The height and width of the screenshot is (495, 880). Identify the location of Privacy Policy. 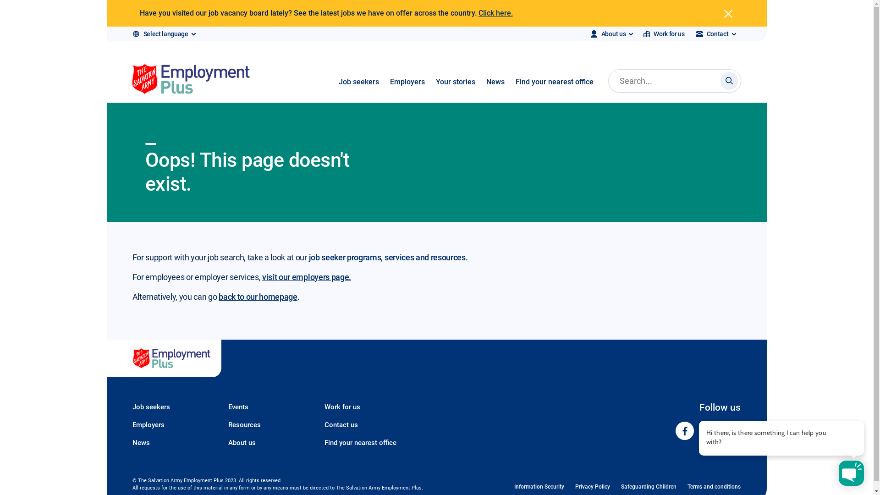
(593, 487).